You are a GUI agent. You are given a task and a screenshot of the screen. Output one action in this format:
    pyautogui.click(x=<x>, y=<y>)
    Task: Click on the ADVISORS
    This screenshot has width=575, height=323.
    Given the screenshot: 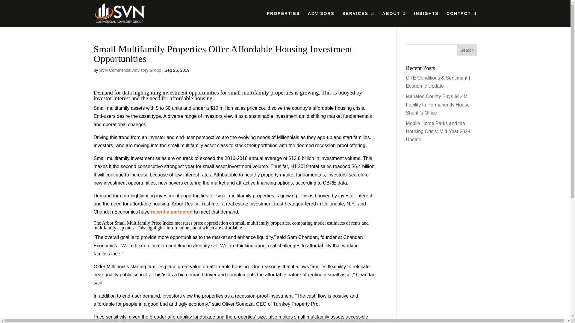 What is the action you would take?
    pyautogui.click(x=321, y=19)
    